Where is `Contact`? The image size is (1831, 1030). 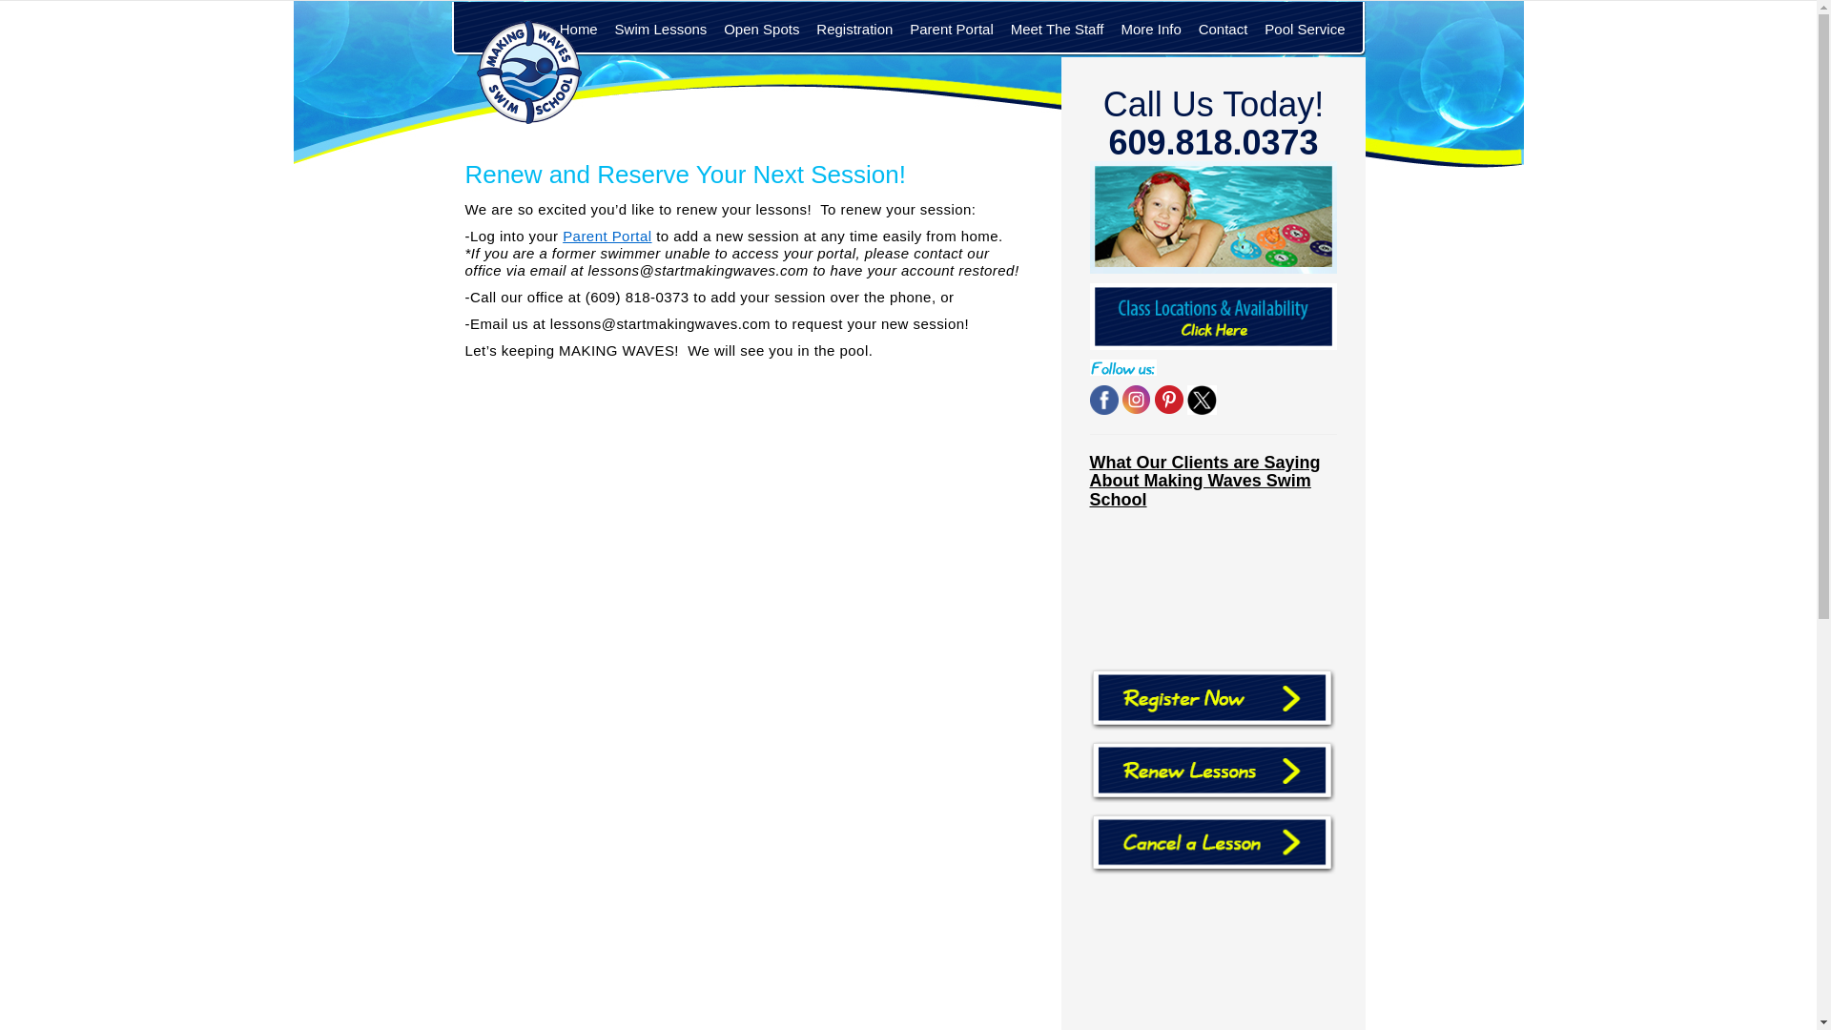 Contact is located at coordinates (1223, 30).